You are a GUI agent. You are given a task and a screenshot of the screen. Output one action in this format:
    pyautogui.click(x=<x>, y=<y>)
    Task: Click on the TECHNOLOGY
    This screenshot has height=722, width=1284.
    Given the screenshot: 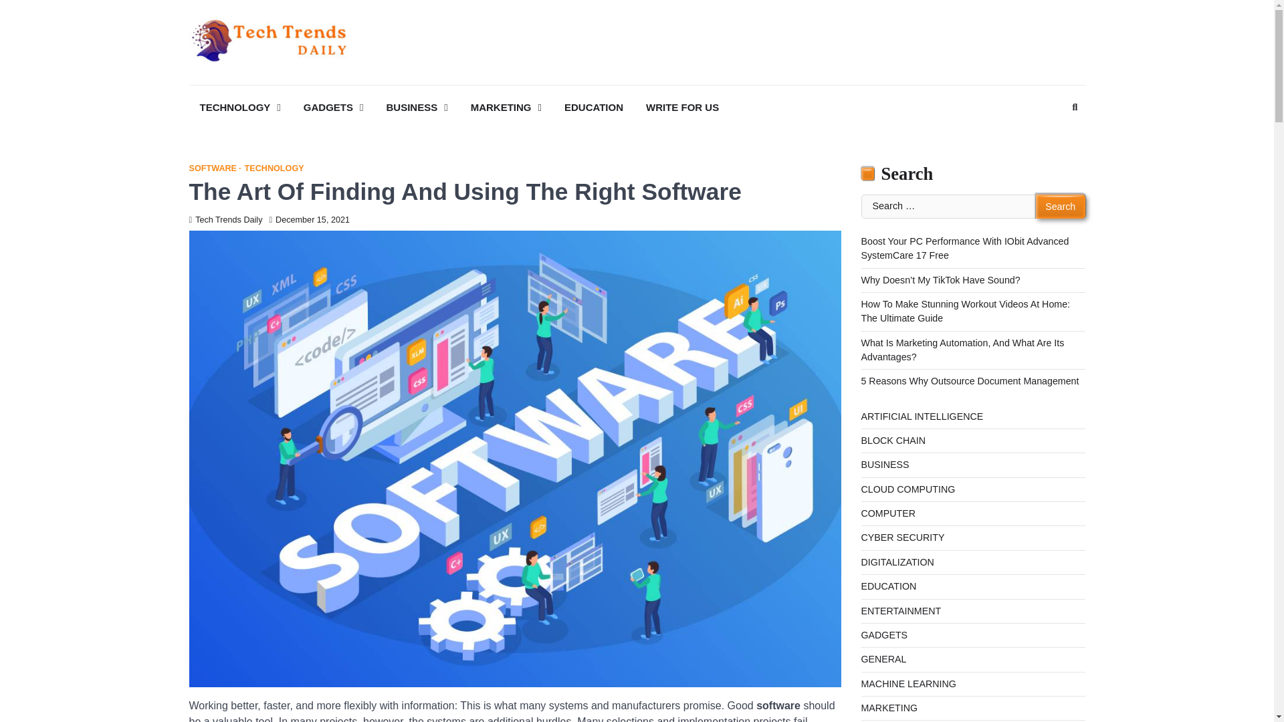 What is the action you would take?
    pyautogui.click(x=239, y=108)
    